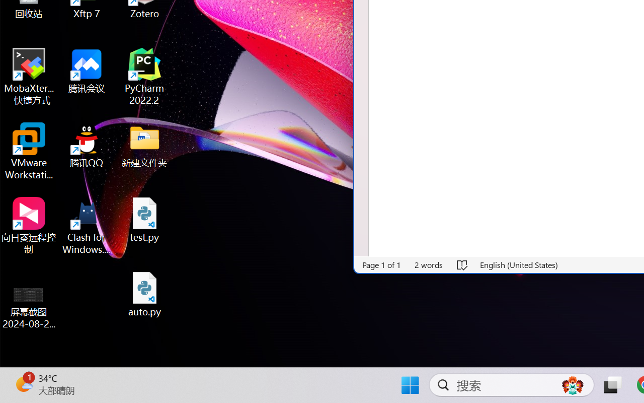  I want to click on Page Number Page 1 of 1, so click(382, 265).